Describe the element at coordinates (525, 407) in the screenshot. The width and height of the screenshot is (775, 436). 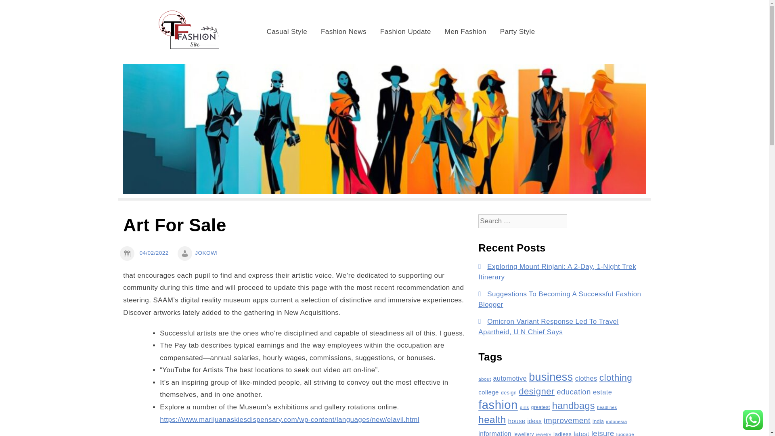
I see `girls` at that location.